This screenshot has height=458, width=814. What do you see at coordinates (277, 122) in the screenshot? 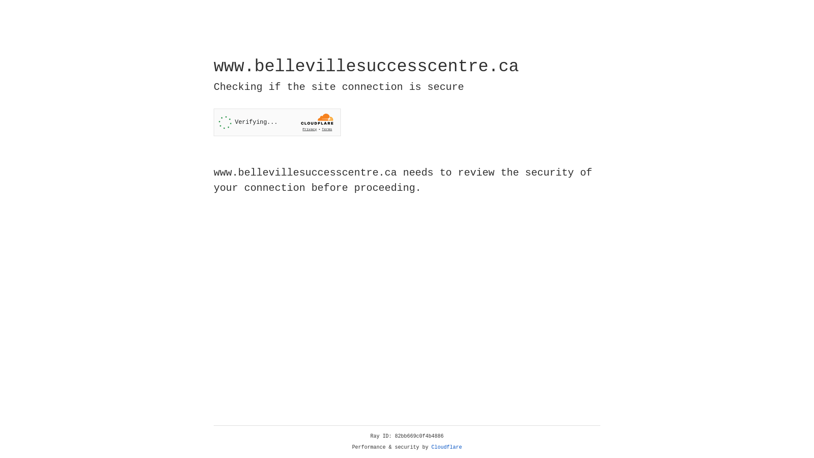
I see `Widget containing a Cloudflare security challenge` at bounding box center [277, 122].